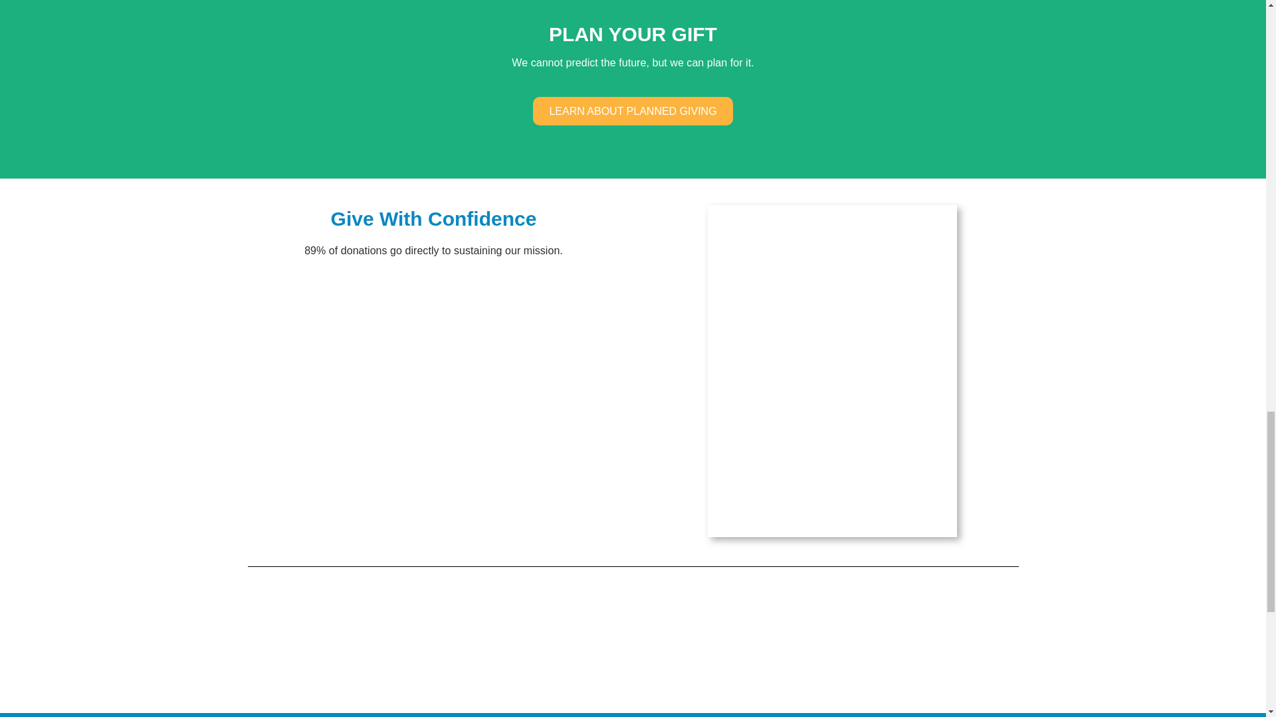  Describe the element at coordinates (832, 370) in the screenshot. I see `IMG 0593` at that location.